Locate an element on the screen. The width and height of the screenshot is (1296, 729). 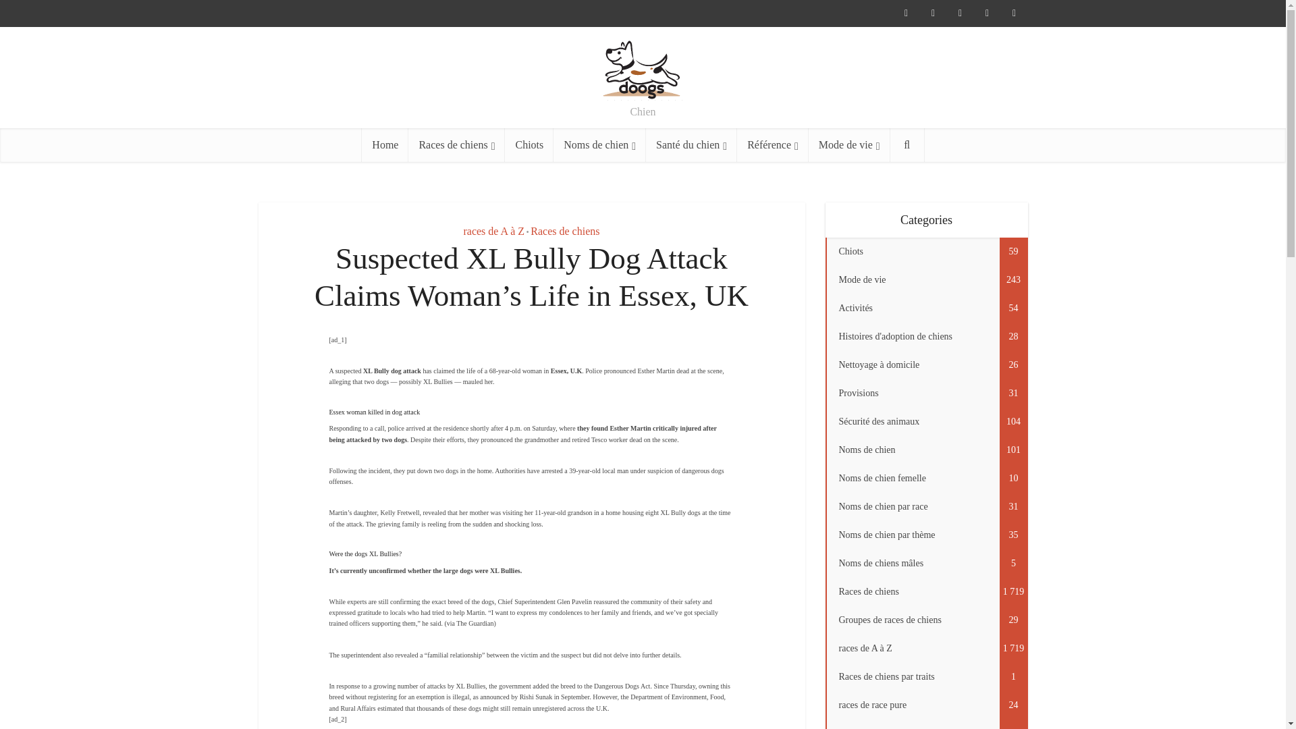
Races de chiens is located at coordinates (456, 144).